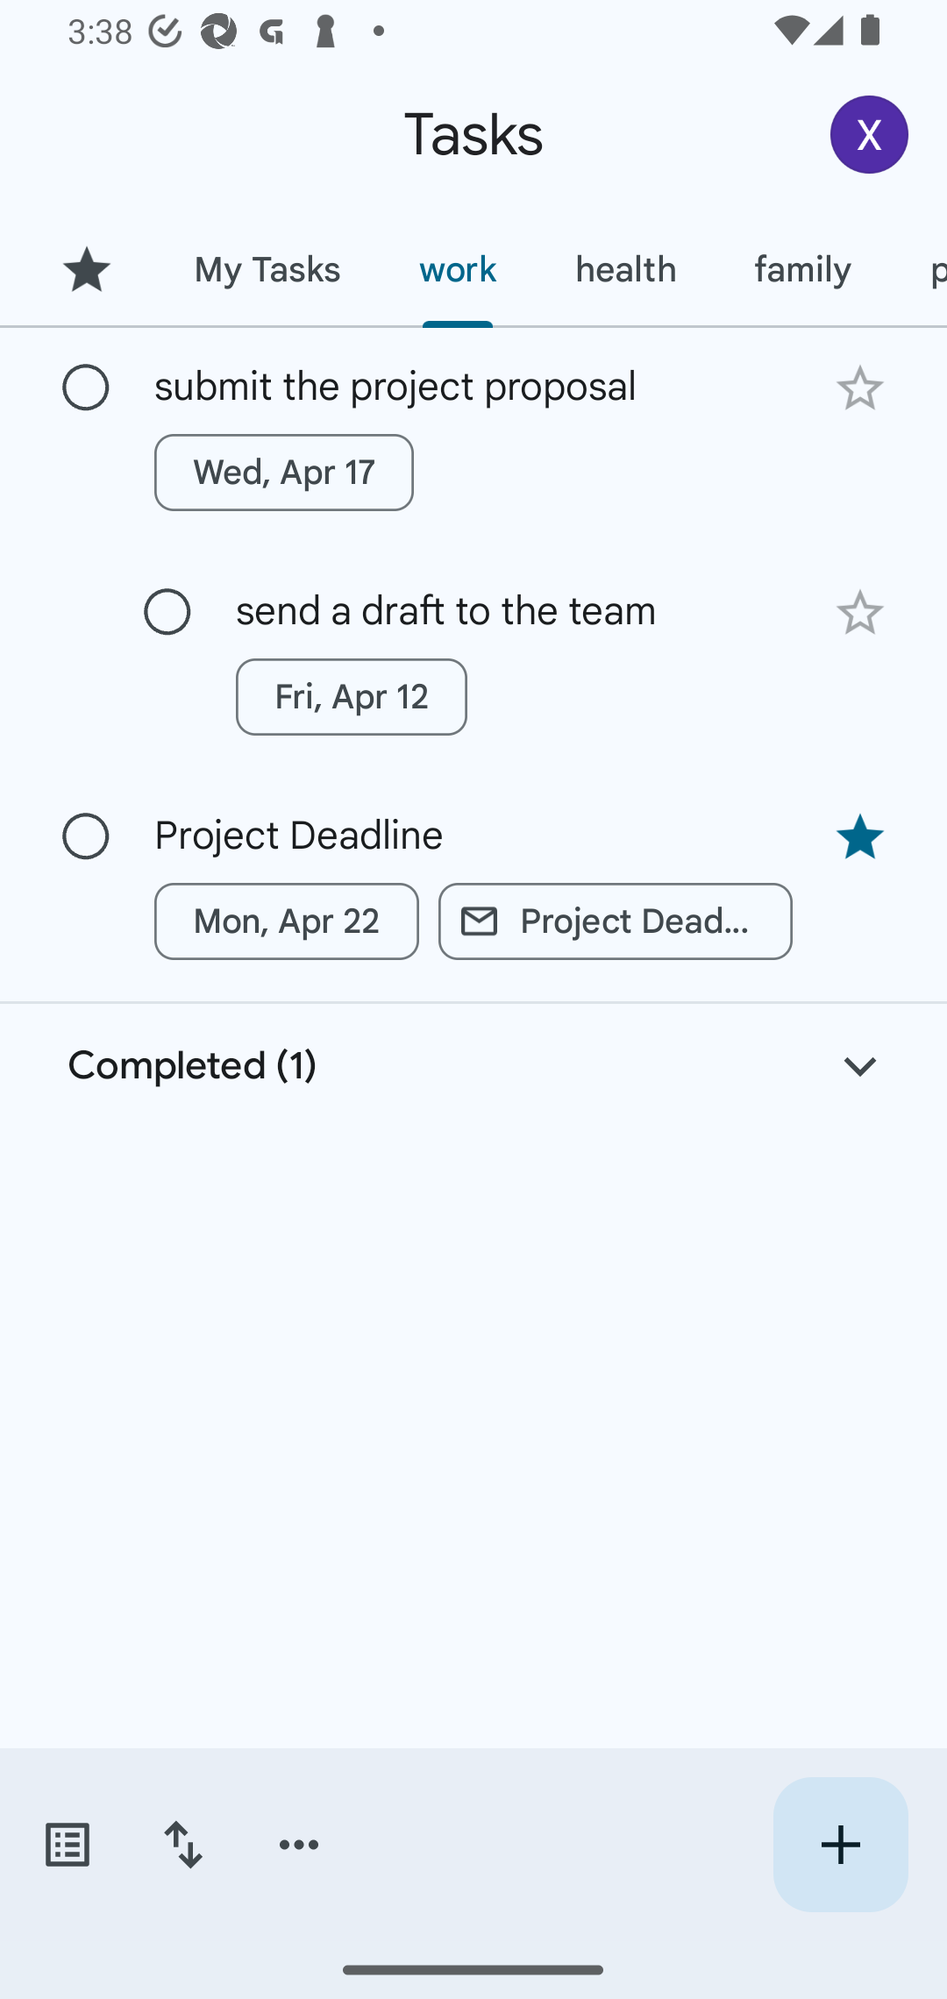  I want to click on Add star, so click(859, 388).